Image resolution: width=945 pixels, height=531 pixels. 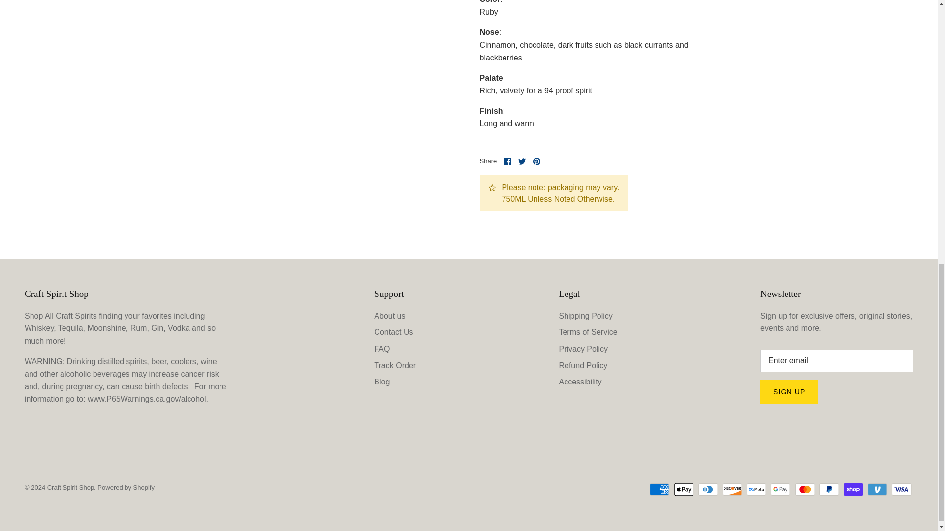 What do you see at coordinates (660, 489) in the screenshot?
I see `American Express` at bounding box center [660, 489].